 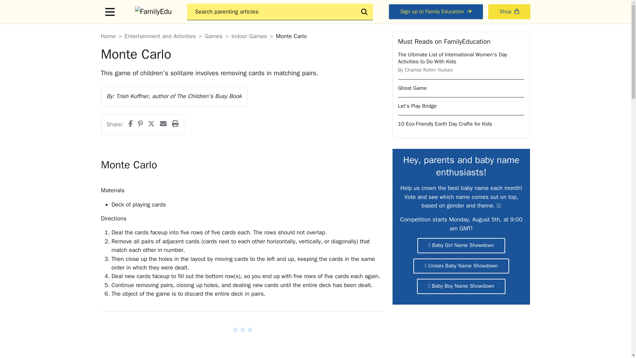 I want to click on Share this page to twitter, so click(x=151, y=124).